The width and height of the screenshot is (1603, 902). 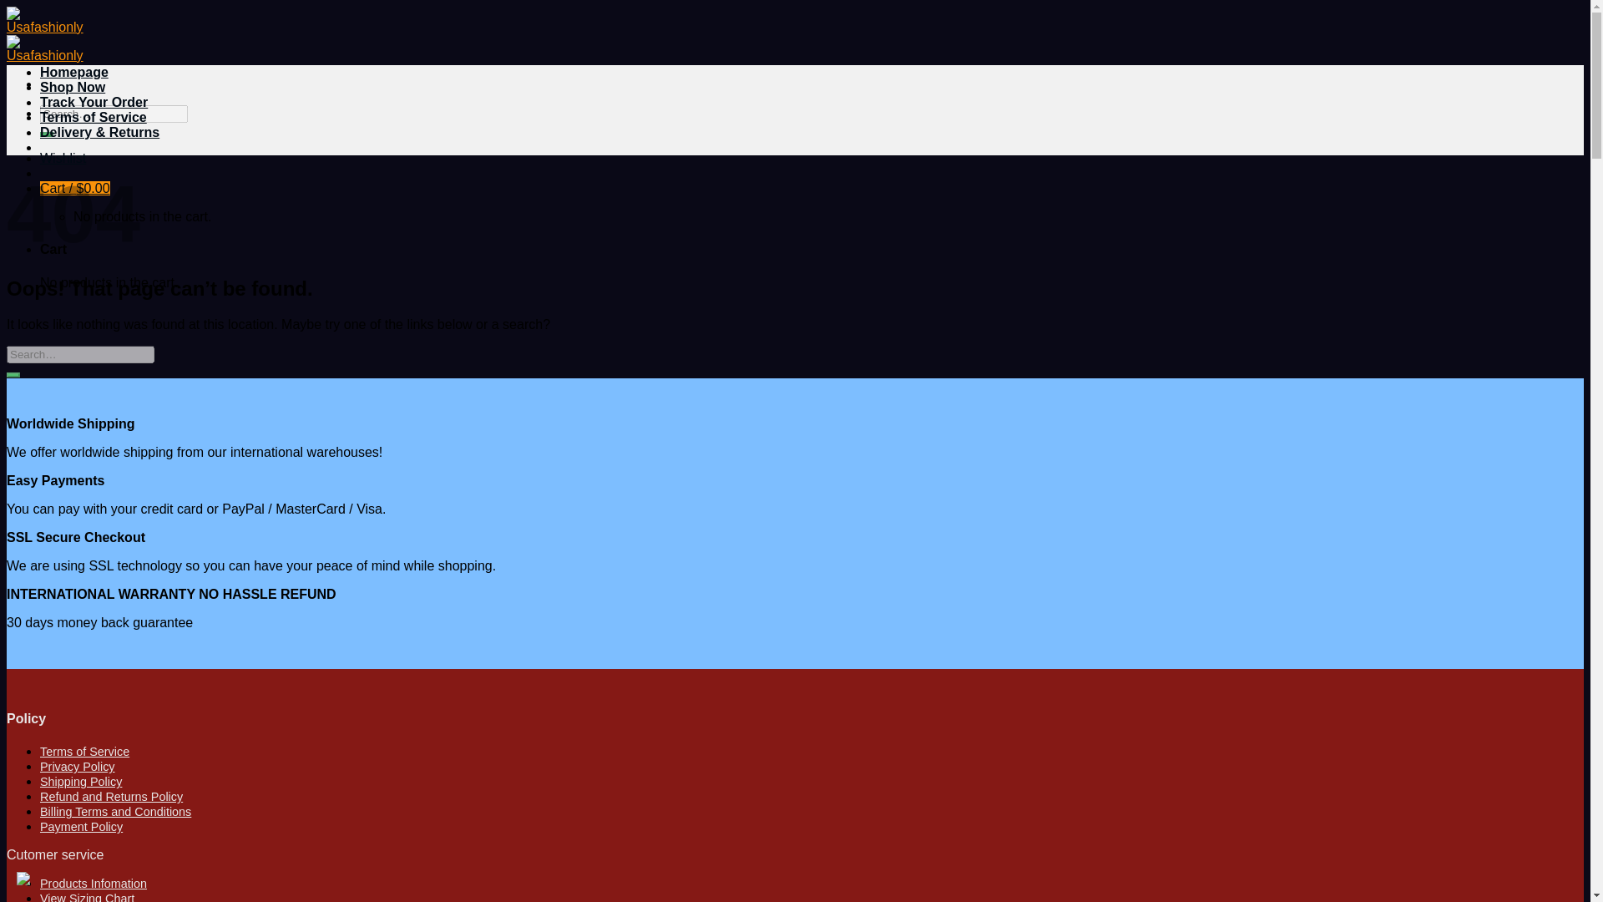 I want to click on Search, so click(x=47, y=134).